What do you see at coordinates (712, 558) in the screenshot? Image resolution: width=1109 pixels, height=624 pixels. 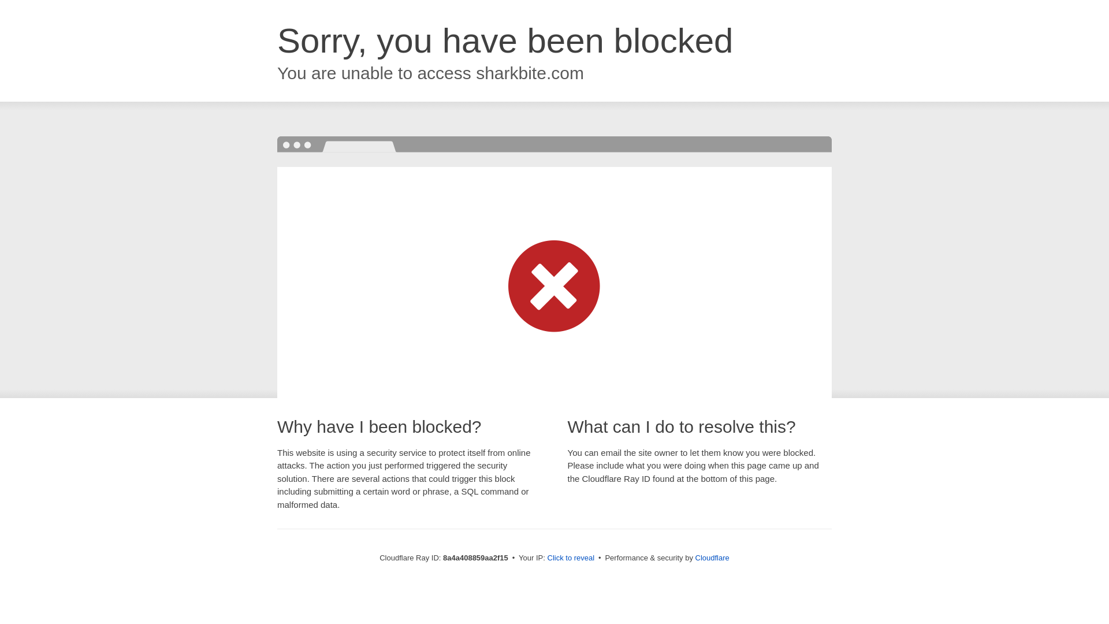 I see `Cloudflare` at bounding box center [712, 558].